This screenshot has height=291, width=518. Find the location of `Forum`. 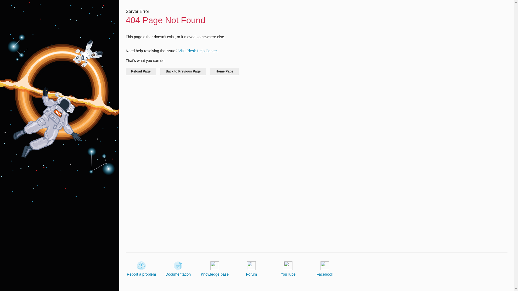

Forum is located at coordinates (251, 269).